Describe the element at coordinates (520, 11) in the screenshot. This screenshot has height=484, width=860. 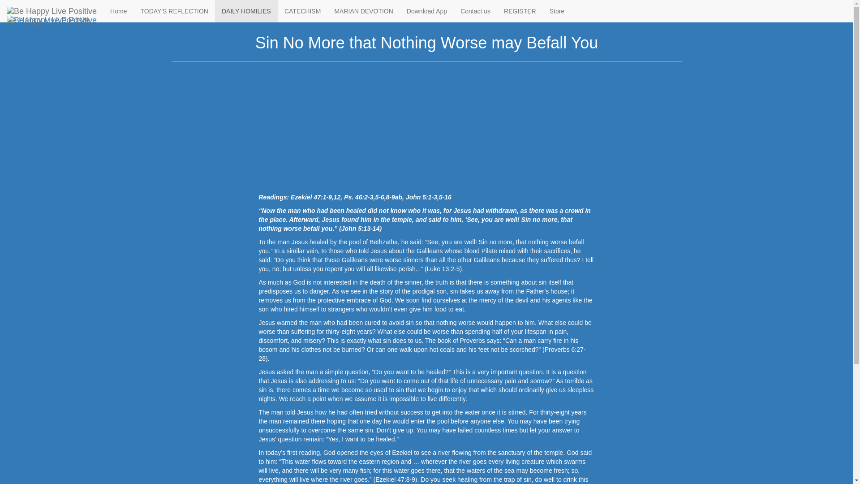
I see `REGISTER` at that location.